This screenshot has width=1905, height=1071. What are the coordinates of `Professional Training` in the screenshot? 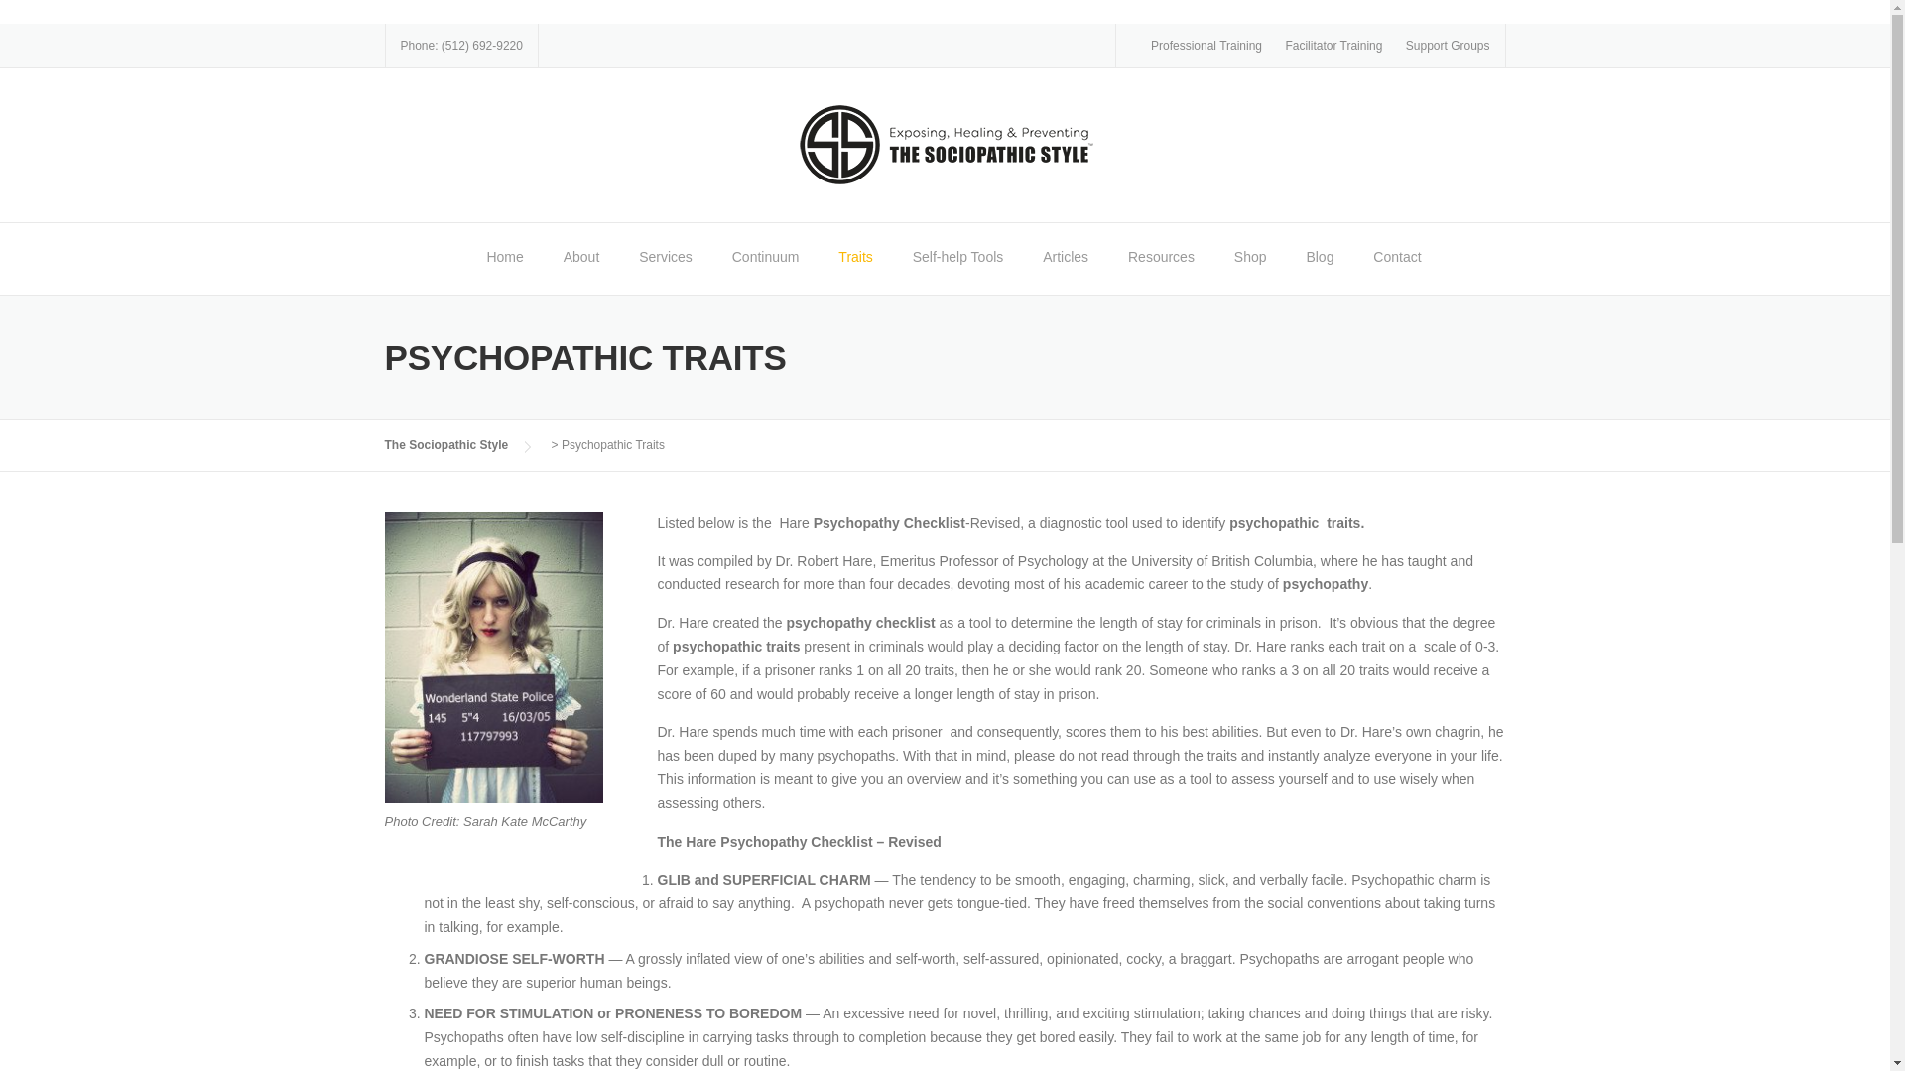 It's located at (1206, 45).